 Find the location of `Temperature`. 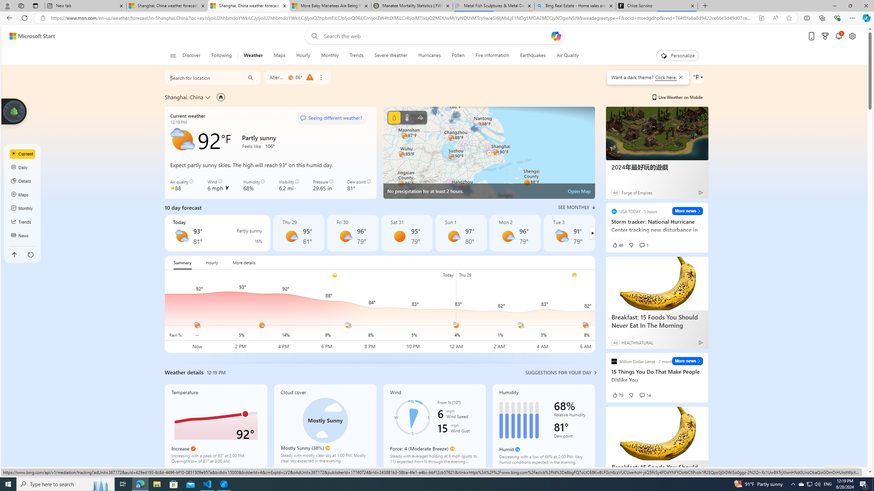

Temperature is located at coordinates (216, 427).